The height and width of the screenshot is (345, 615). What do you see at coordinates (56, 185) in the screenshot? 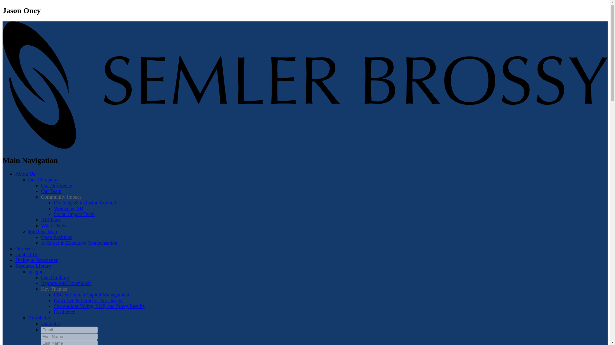
I see `our-difference` at bounding box center [56, 185].